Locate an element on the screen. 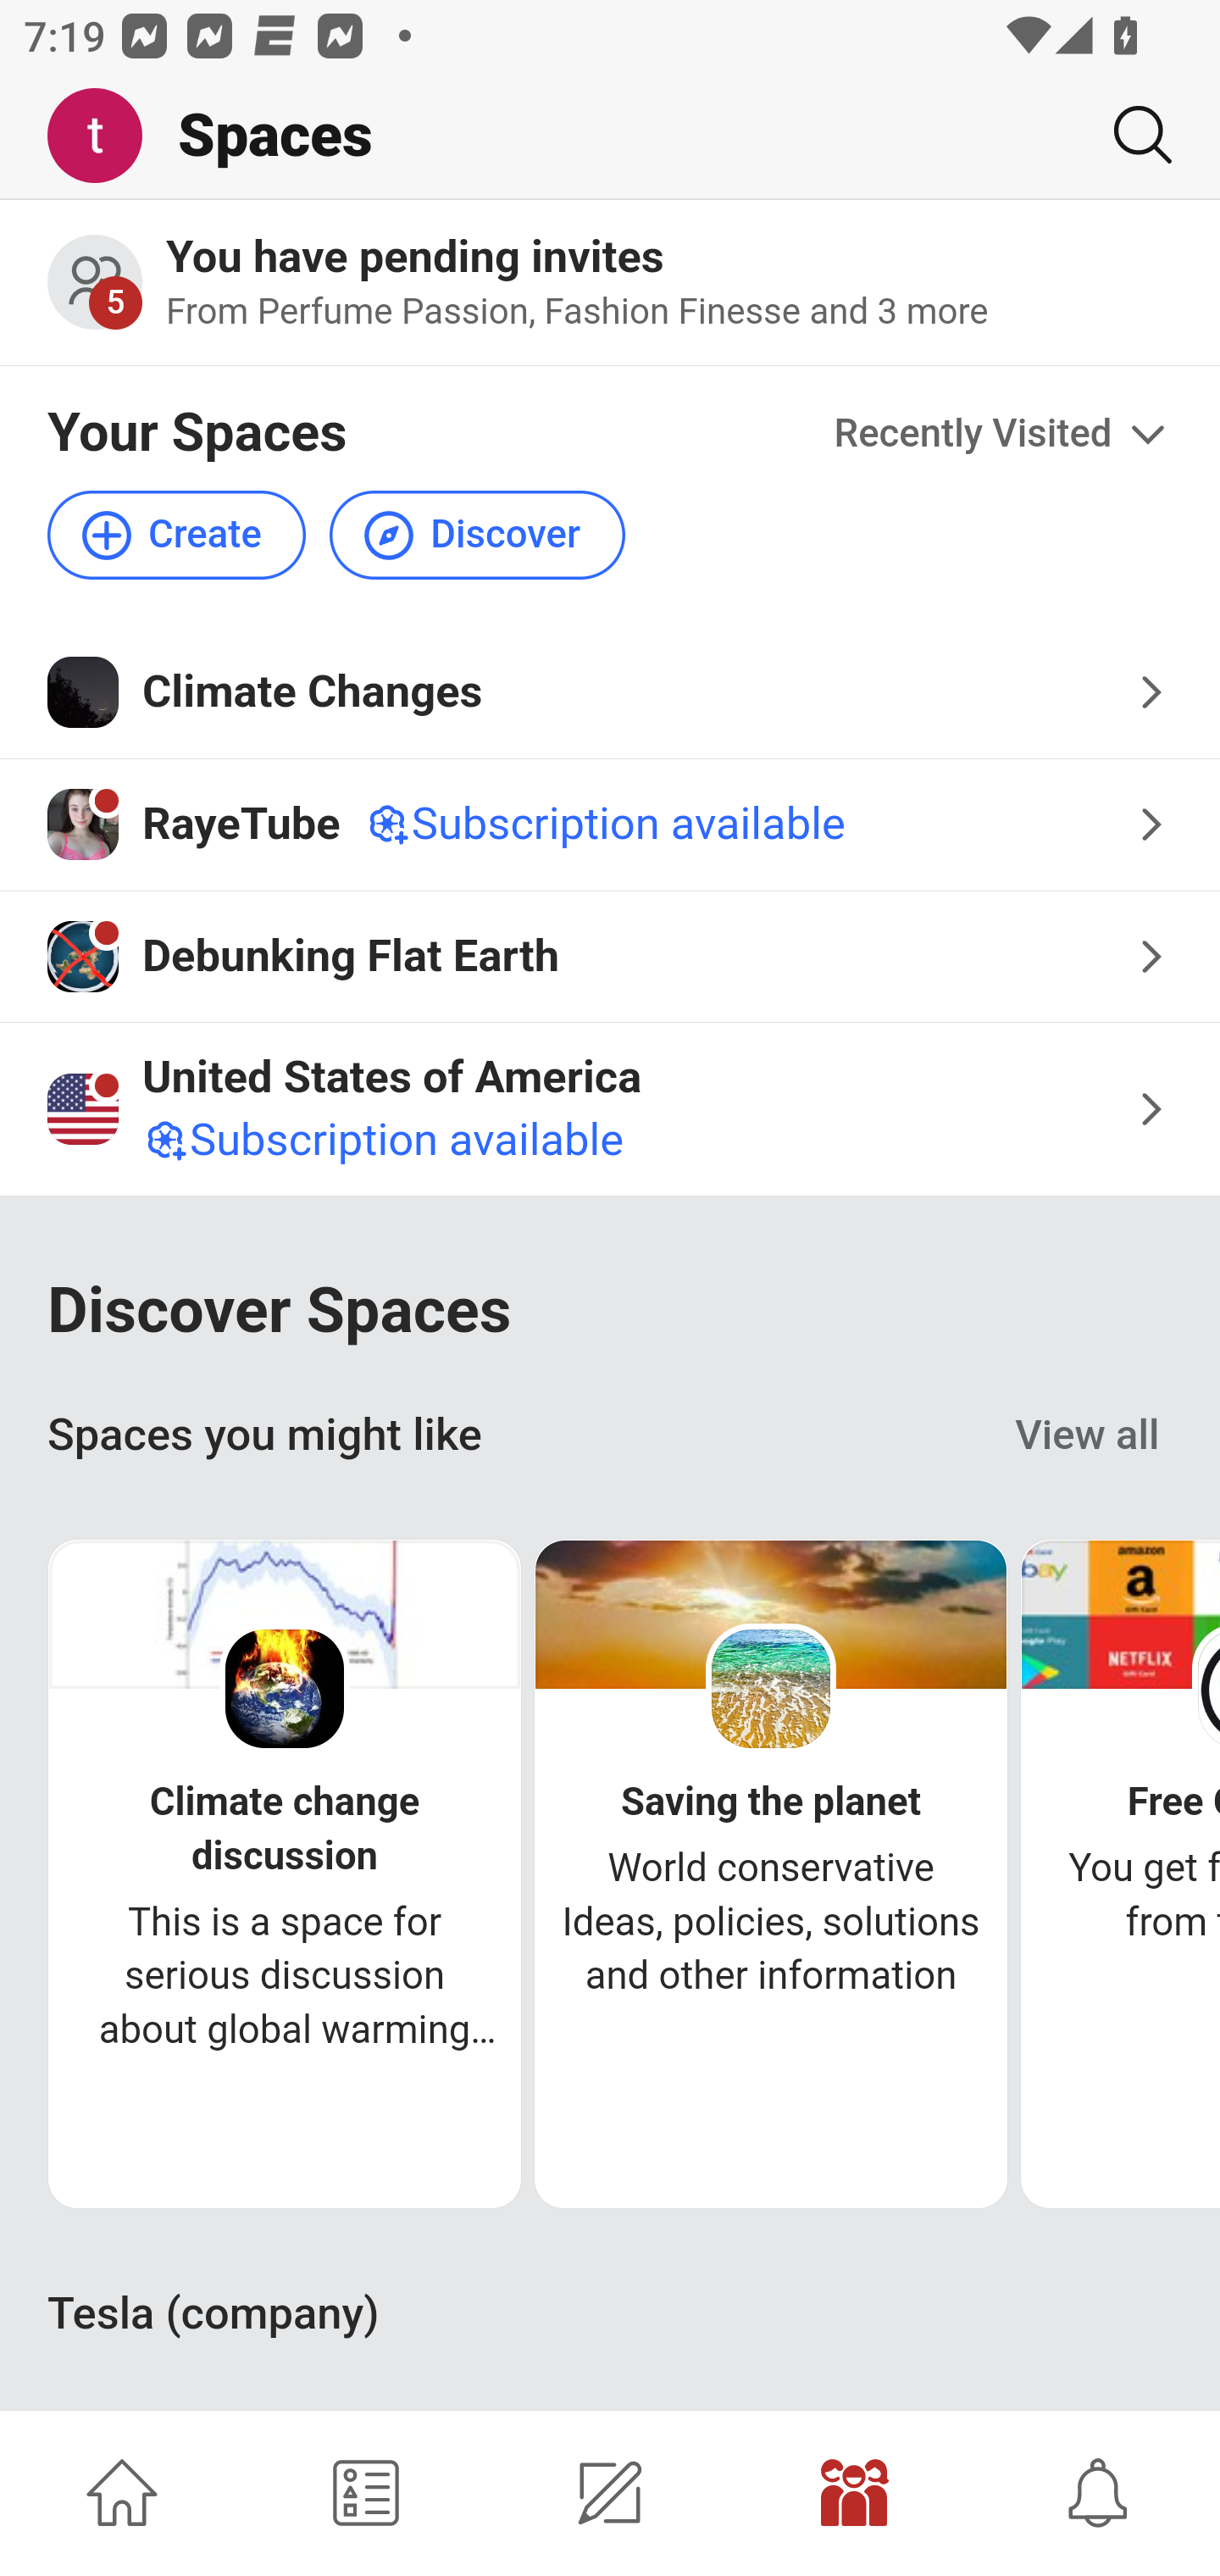 The height and width of the screenshot is (2576, 1220). Recently Visited is located at coordinates (1003, 436).